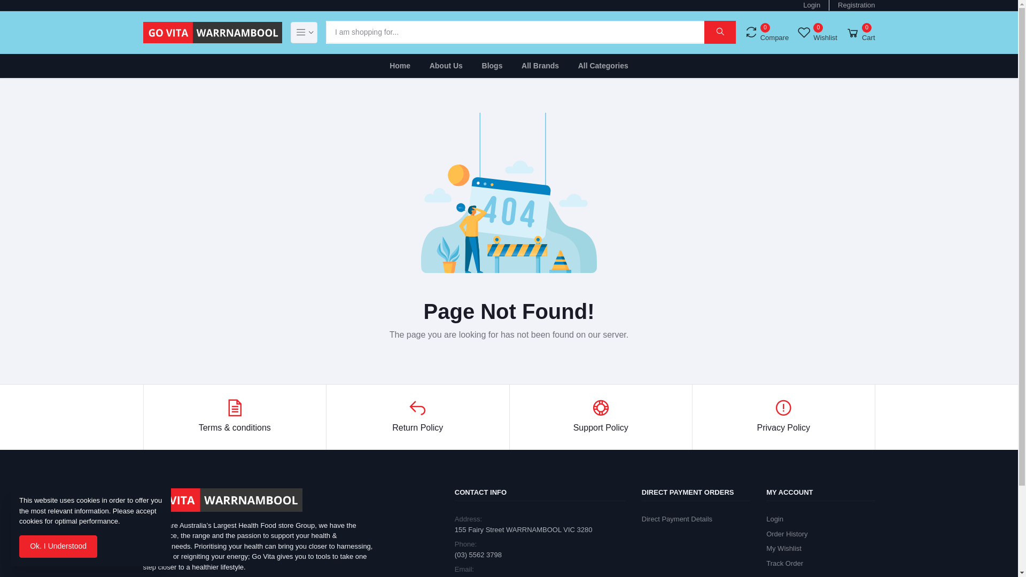  Describe the element at coordinates (784, 563) in the screenshot. I see `Track Order` at that location.